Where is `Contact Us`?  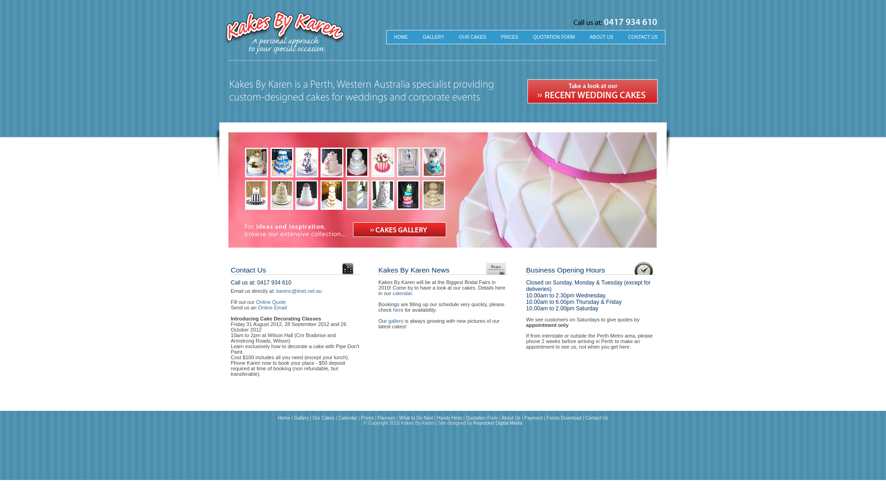
Contact Us is located at coordinates (597, 418).